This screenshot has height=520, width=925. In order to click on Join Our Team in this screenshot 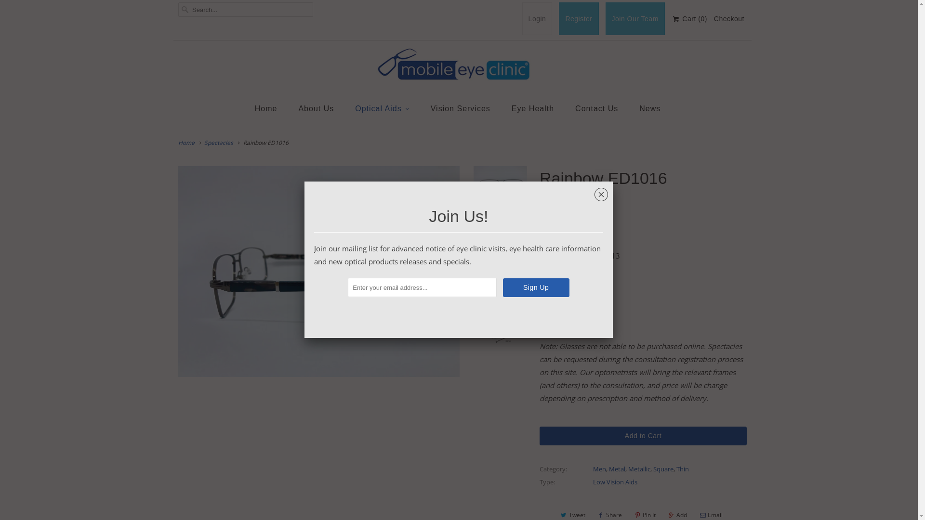, I will do `click(635, 19)`.